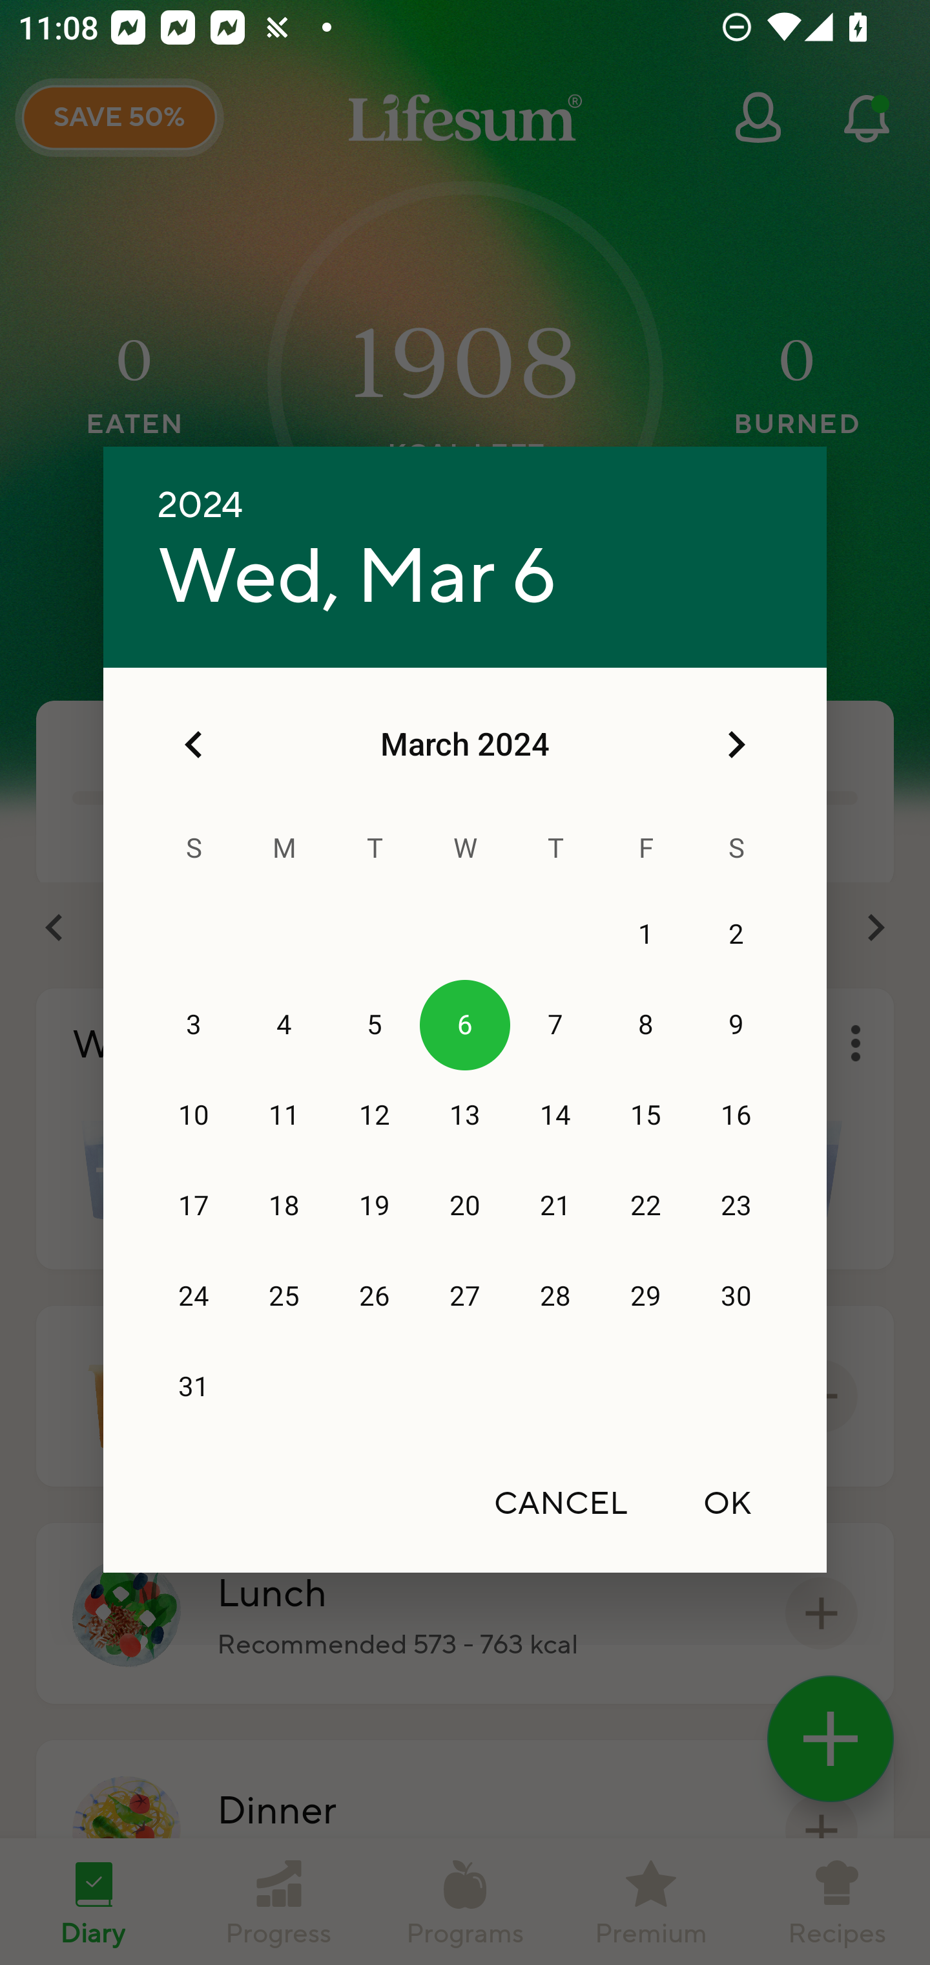  Describe the element at coordinates (736, 1025) in the screenshot. I see `9 09 March 2024` at that location.